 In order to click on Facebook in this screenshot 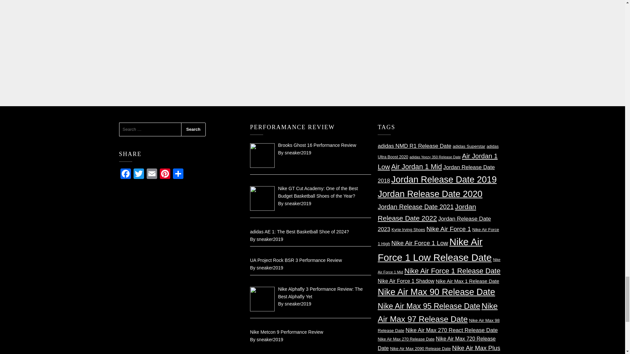, I will do `click(125, 174)`.